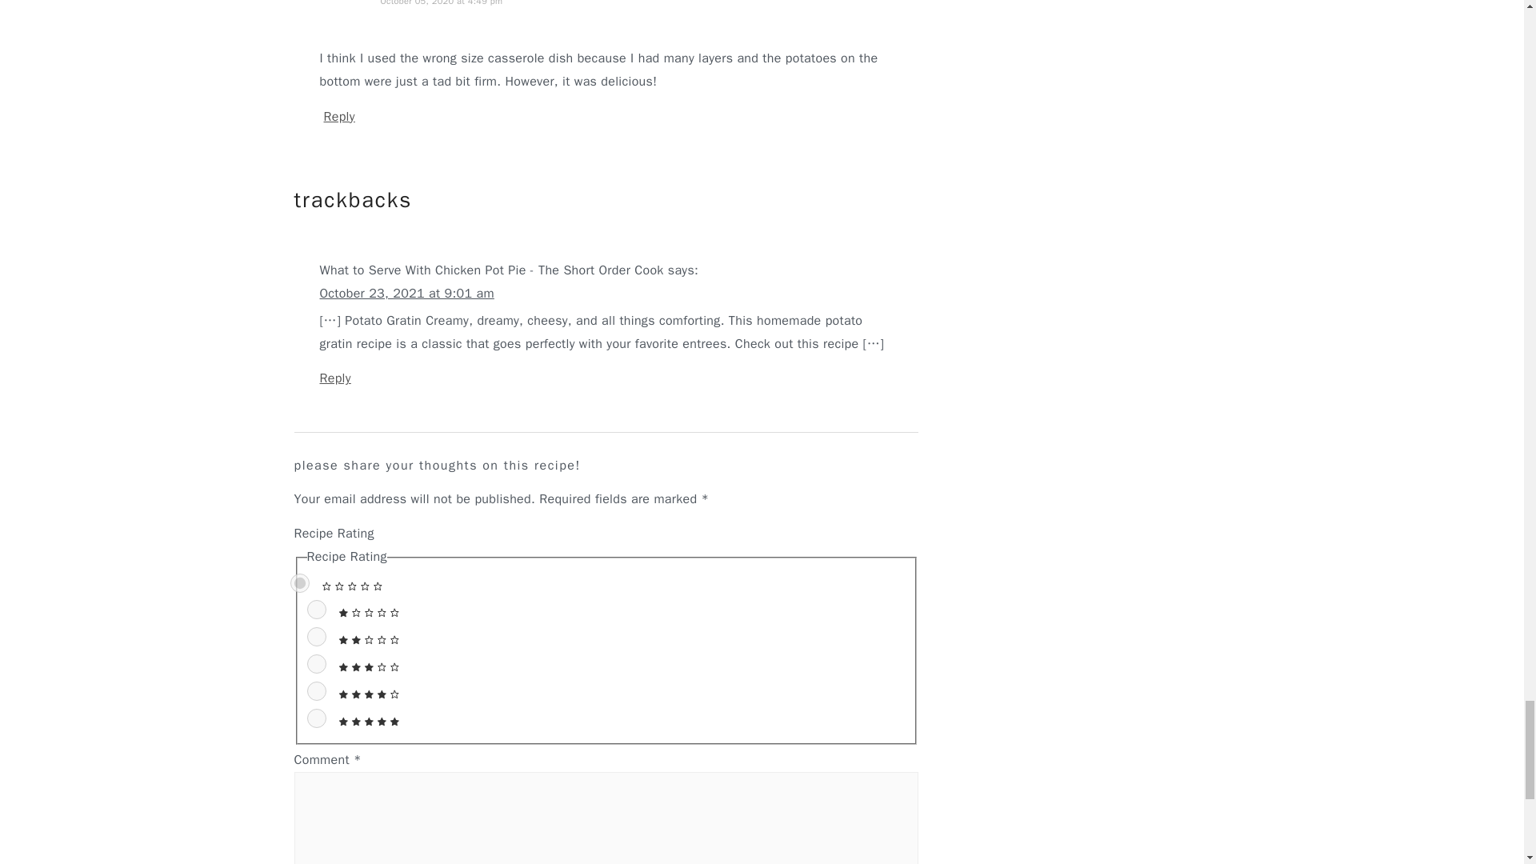 The image size is (1536, 864). I want to click on 3, so click(317, 664).